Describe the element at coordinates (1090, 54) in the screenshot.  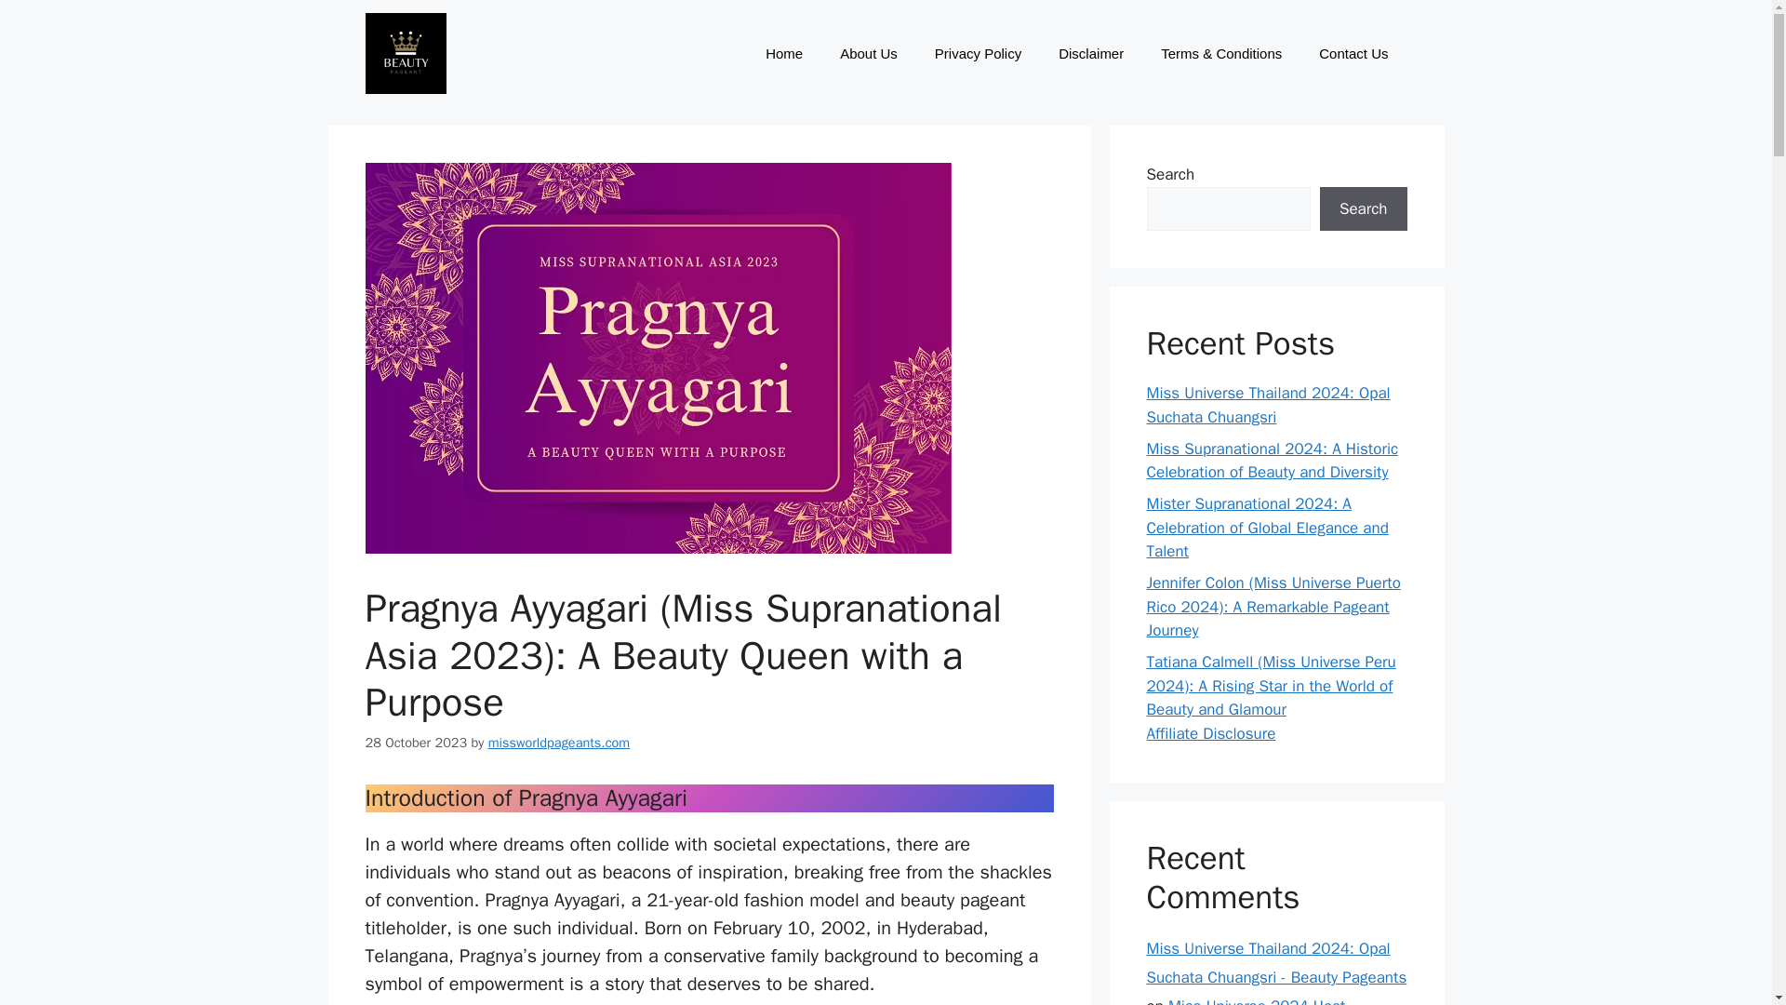
I see `Disclaimer` at that location.